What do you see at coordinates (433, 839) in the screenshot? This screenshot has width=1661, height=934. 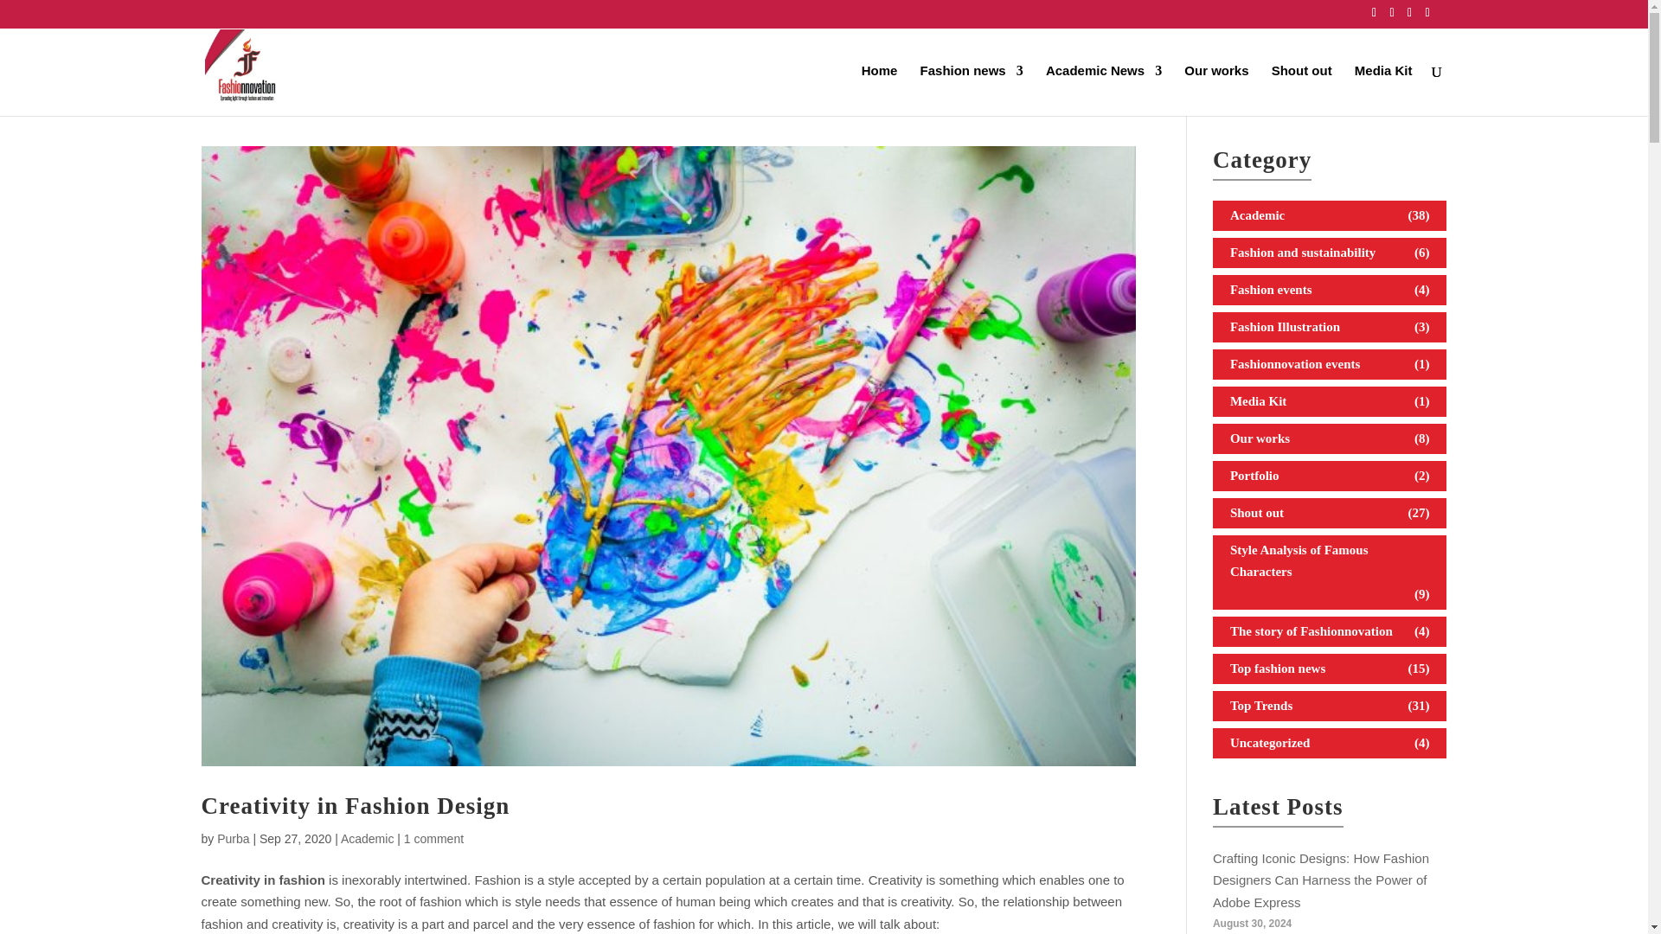 I see `1 comment` at bounding box center [433, 839].